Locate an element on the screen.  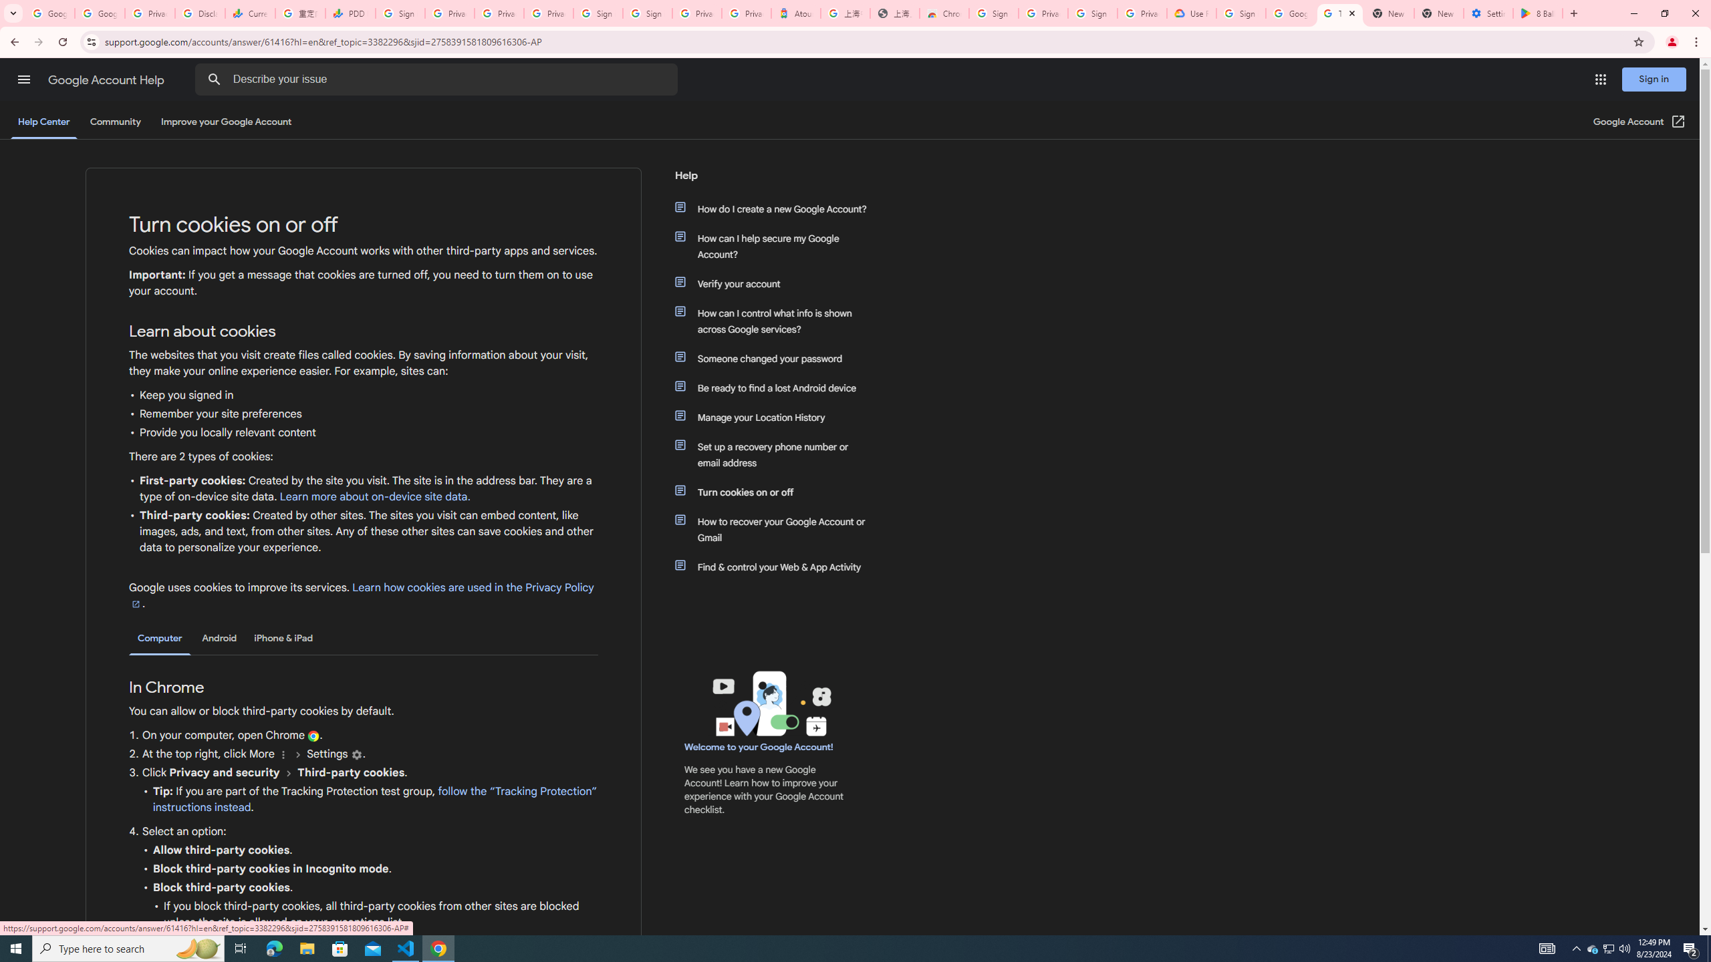
PDD Holdings Inc - ADR (PDD) Price & News - Google Finance is located at coordinates (350, 13).